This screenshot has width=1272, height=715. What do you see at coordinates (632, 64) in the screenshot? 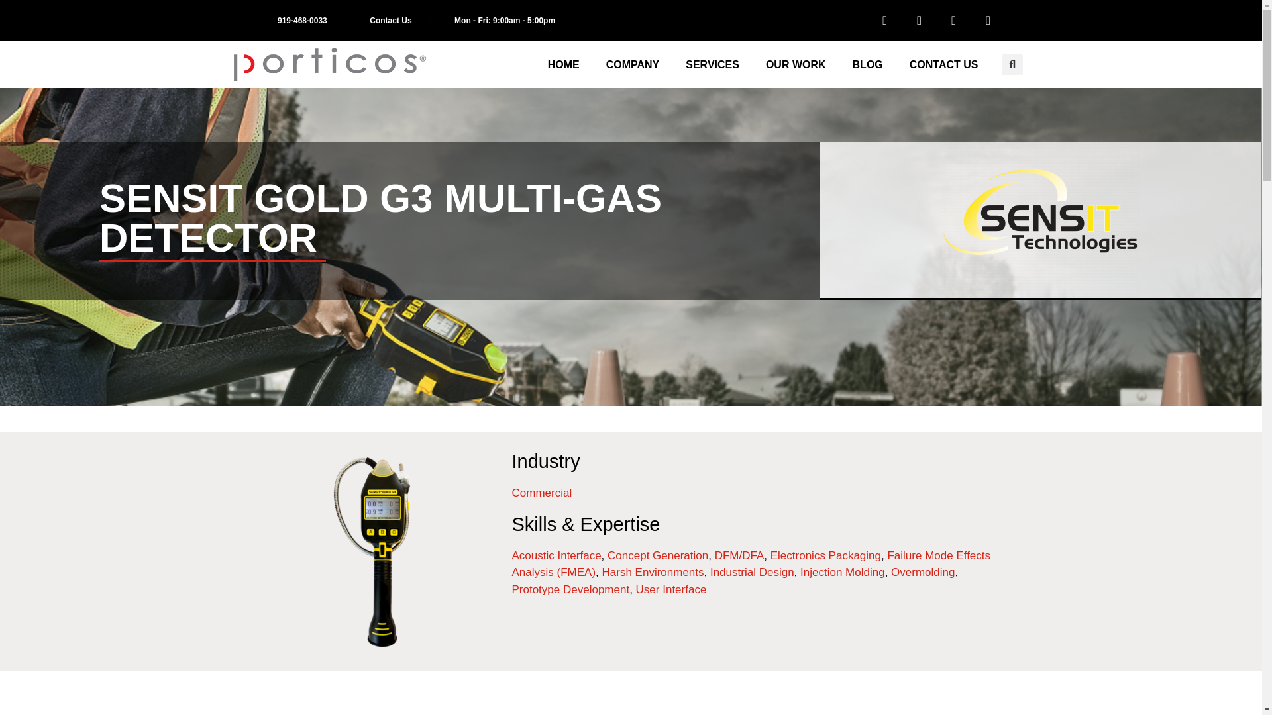
I see `COMPANY` at bounding box center [632, 64].